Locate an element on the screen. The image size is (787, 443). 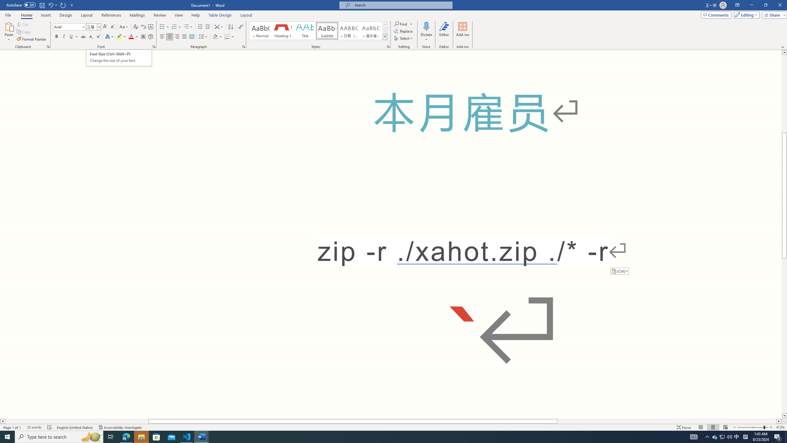
Page Number Page 1 of 1 is located at coordinates (12, 427).